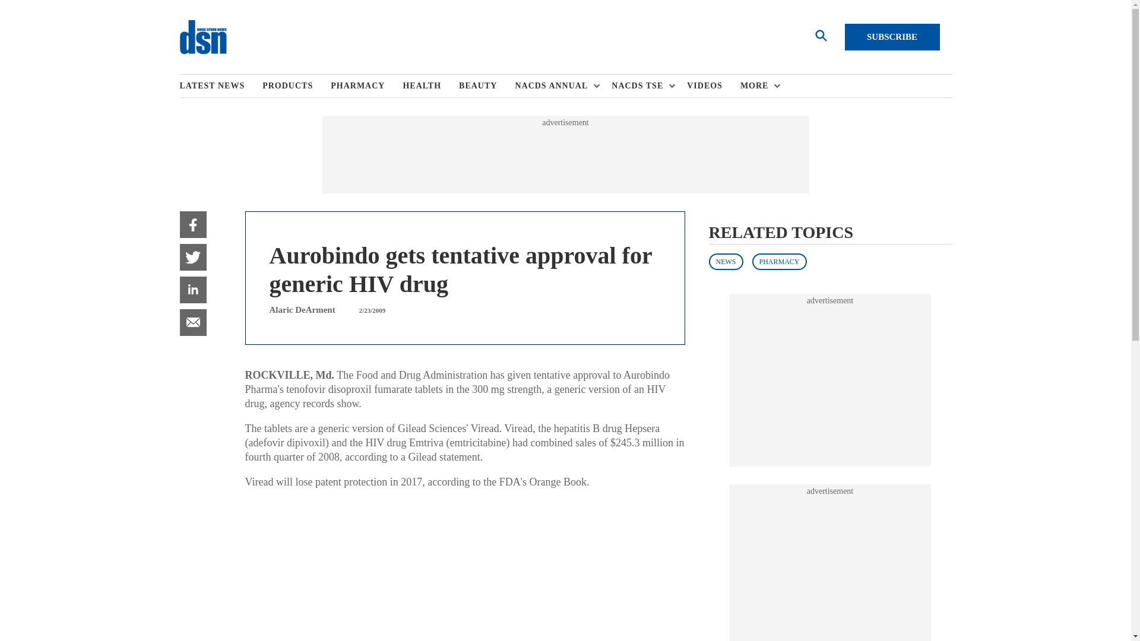  I want to click on 3rd party ad content, so click(565, 154).